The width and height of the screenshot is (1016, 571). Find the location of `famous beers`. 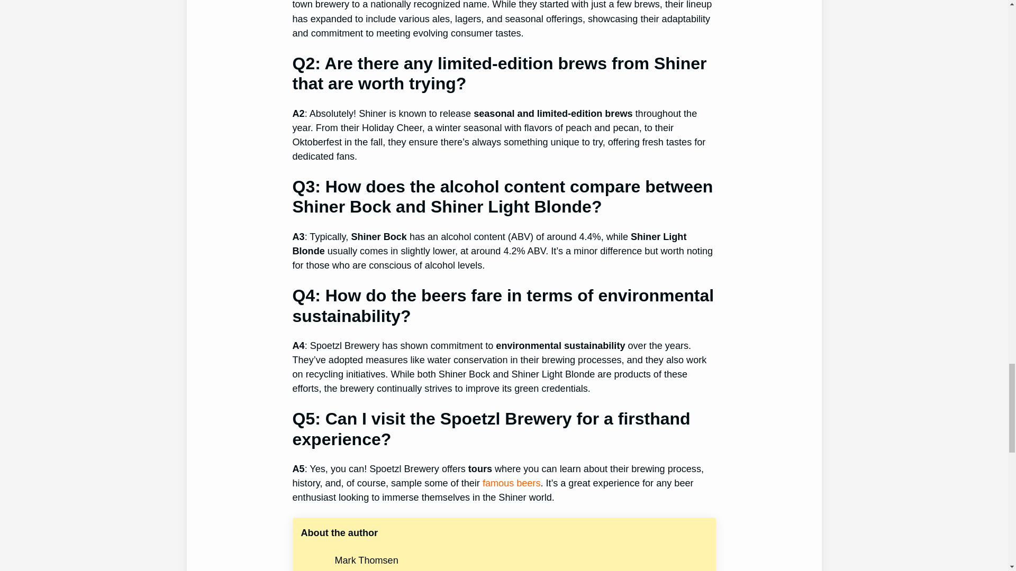

famous beers is located at coordinates (511, 483).